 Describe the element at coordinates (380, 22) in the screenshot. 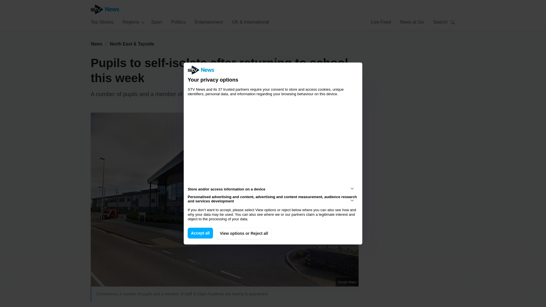

I see `Live Feed` at that location.